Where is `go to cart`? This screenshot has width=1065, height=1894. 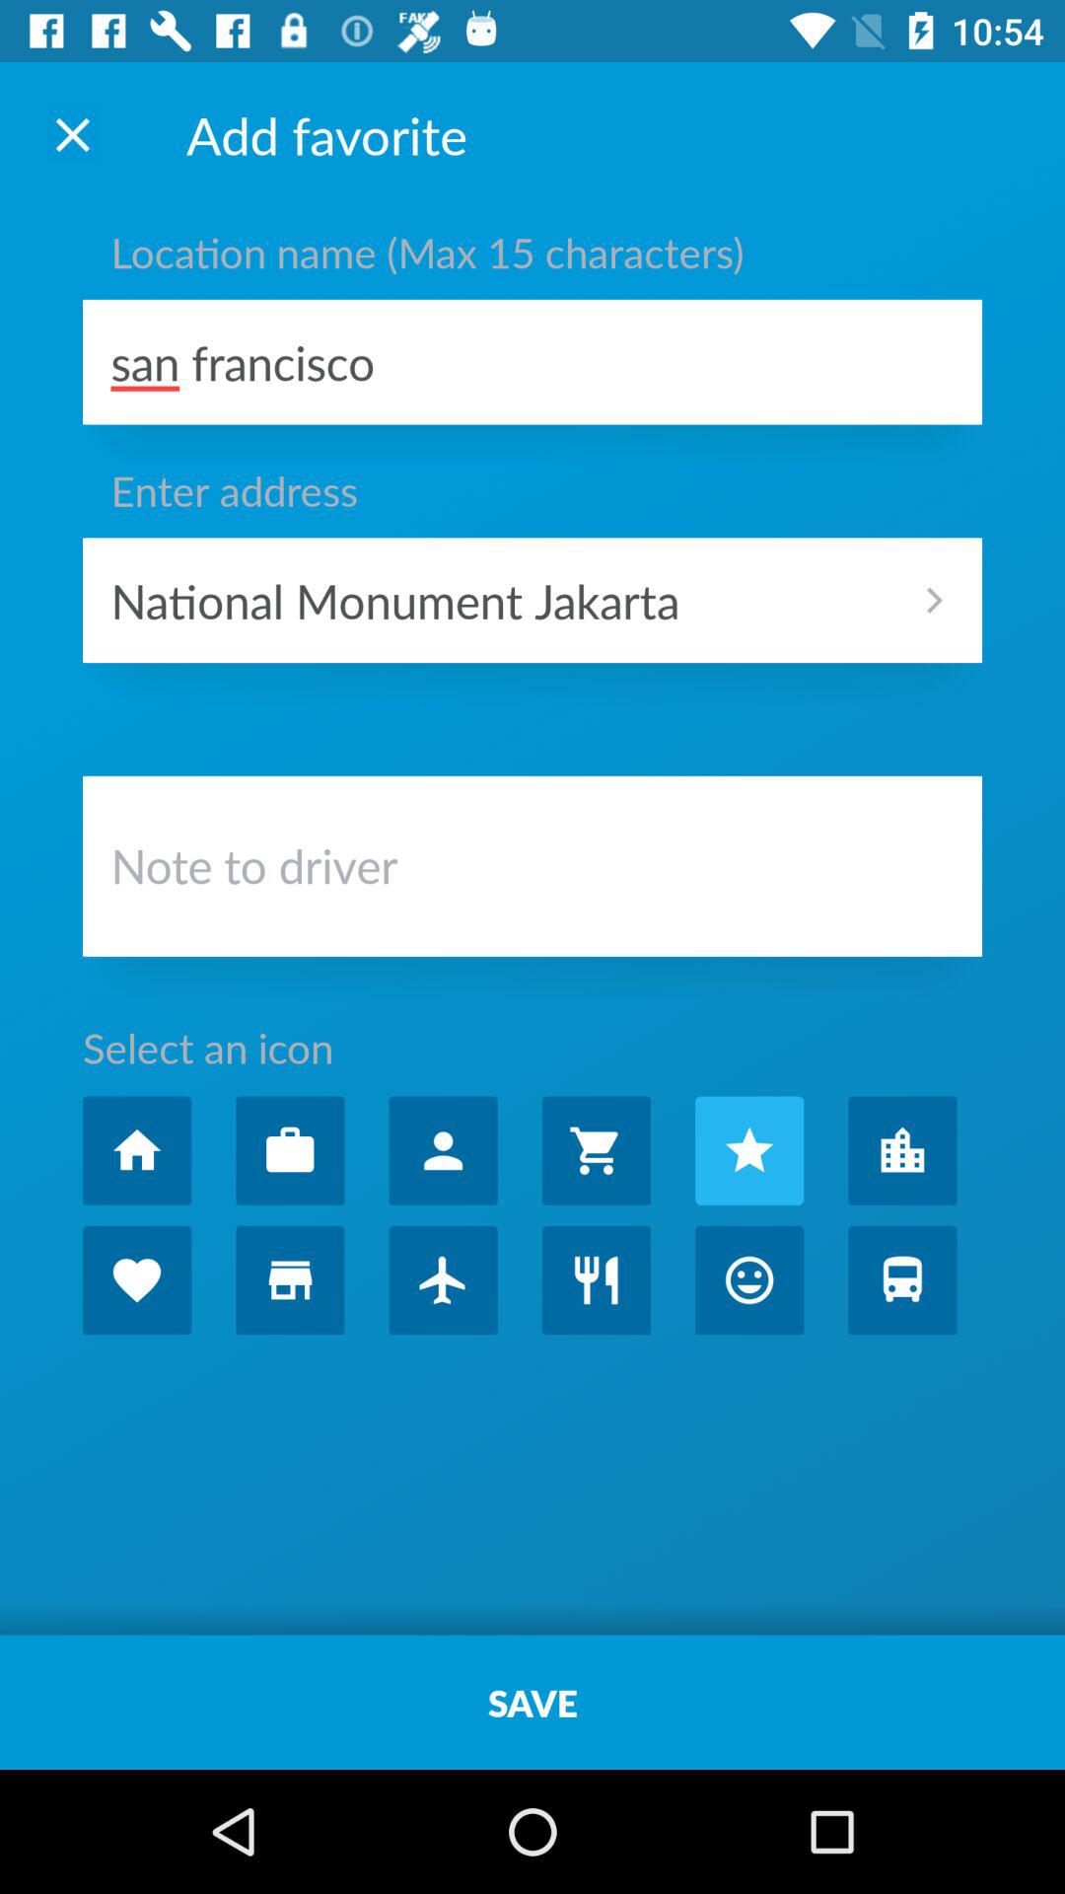
go to cart is located at coordinates (596, 1150).